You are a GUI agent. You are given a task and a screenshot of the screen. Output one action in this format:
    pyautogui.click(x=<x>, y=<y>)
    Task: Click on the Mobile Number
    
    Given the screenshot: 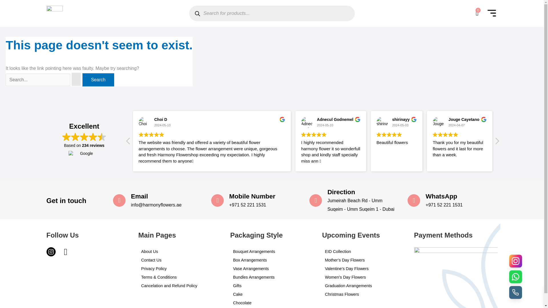 What is the action you would take?
    pyautogui.click(x=252, y=196)
    